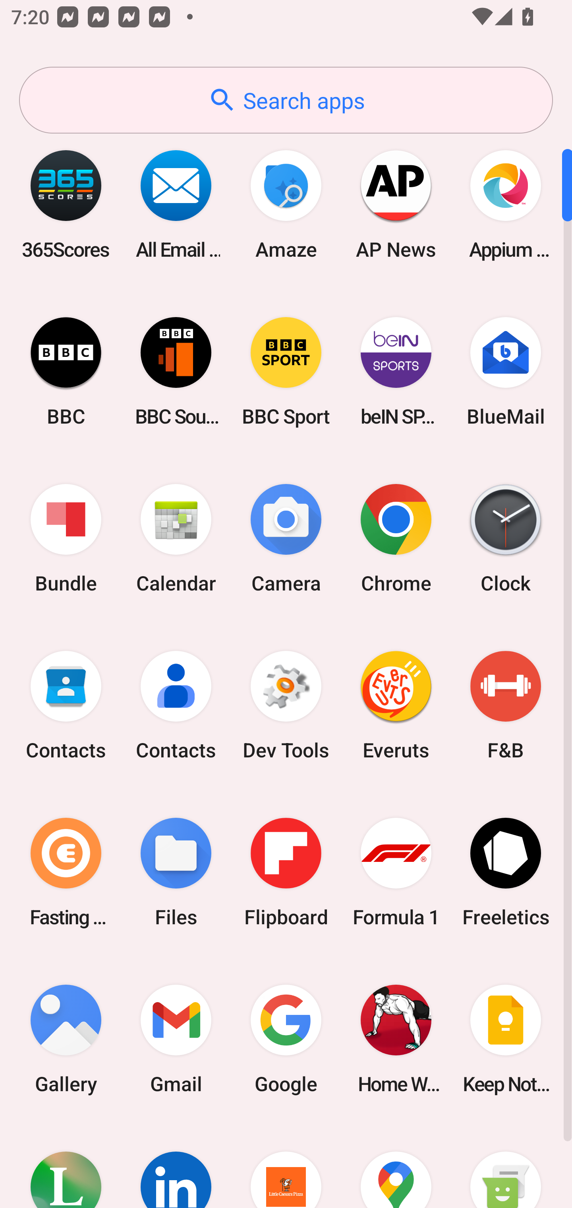  What do you see at coordinates (66, 872) in the screenshot?
I see `Fasting Coach` at bounding box center [66, 872].